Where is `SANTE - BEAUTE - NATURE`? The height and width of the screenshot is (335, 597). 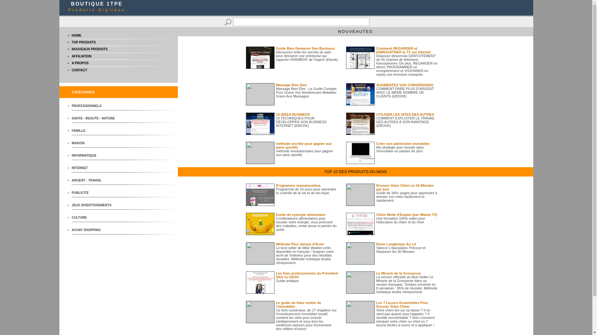
SANTE - BEAUTE - NATURE is located at coordinates (95, 118).